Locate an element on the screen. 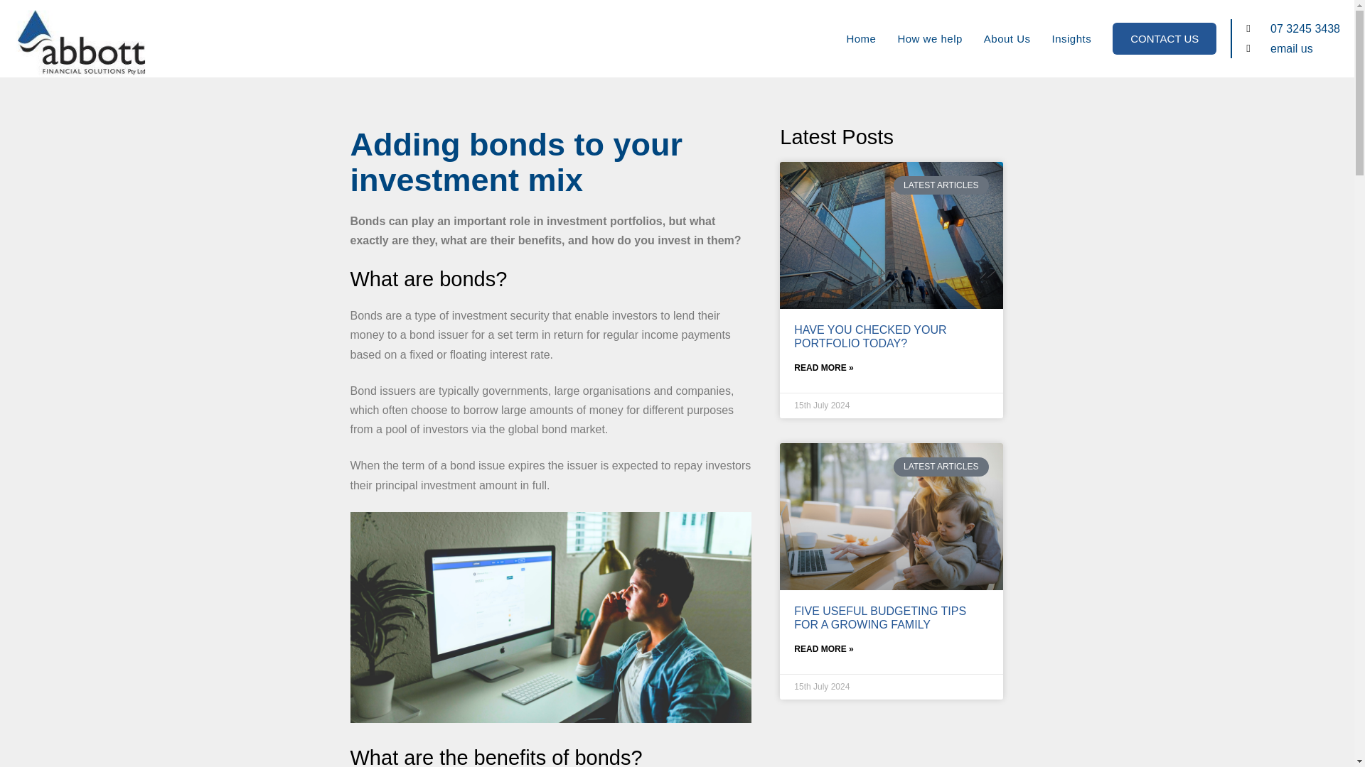 This screenshot has height=767, width=1365. 07 3245 3438 is located at coordinates (1292, 28).